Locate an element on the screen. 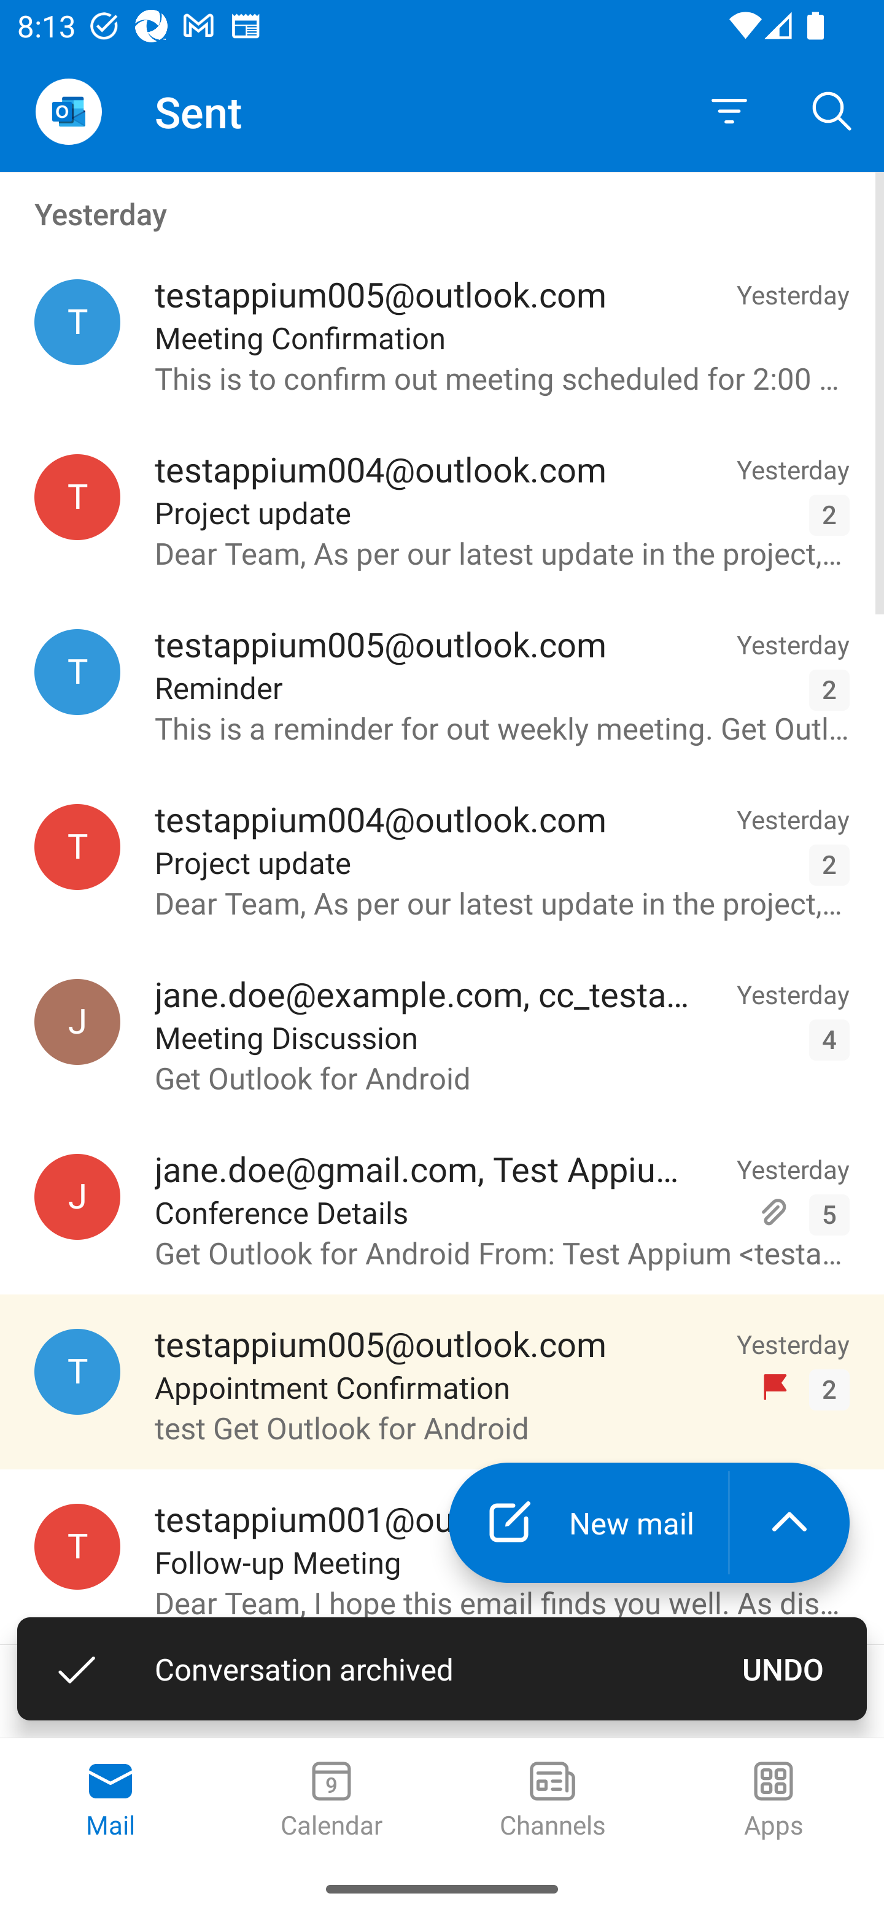 This screenshot has height=1915, width=884. jane.doe@example.com, jane.doe@example.com is located at coordinates (77, 1021).